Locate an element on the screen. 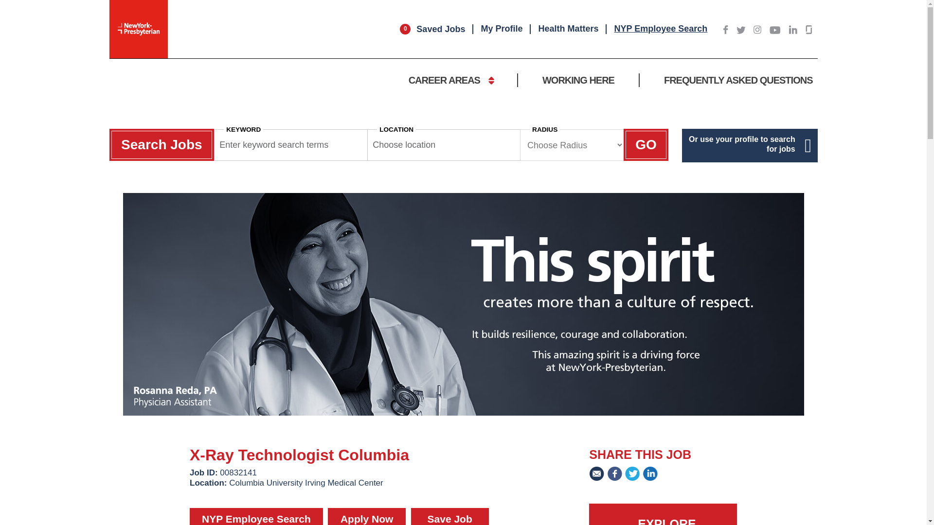 The image size is (934, 525). Health Matters is located at coordinates (568, 28).